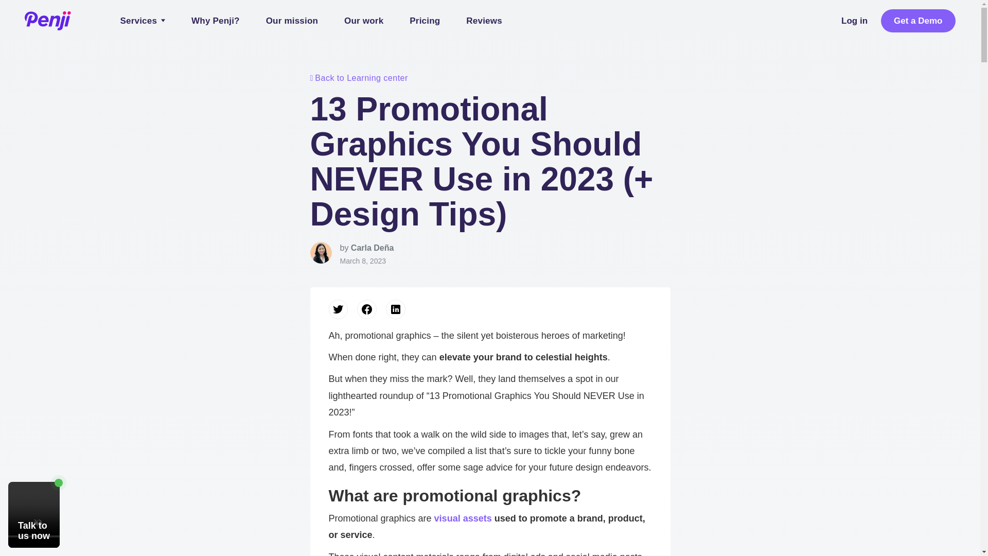 Image resolution: width=988 pixels, height=556 pixels. Describe the element at coordinates (484, 21) in the screenshot. I see `Reviews` at that location.